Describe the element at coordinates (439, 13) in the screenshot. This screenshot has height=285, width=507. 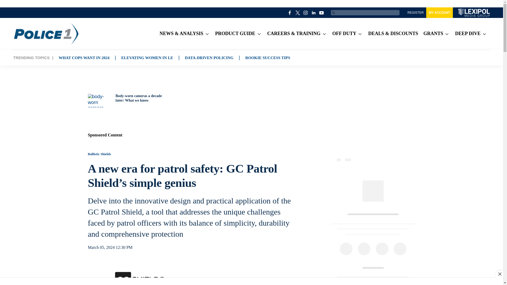
I see `MY ACCOUNT` at that location.